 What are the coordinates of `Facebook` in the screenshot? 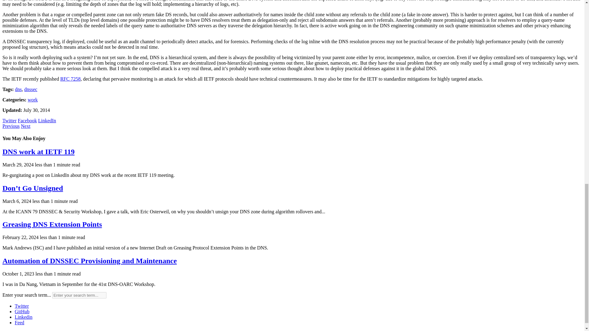 It's located at (27, 120).